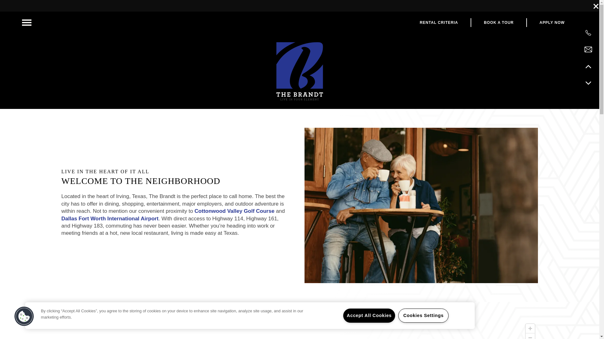  What do you see at coordinates (499, 23) in the screenshot?
I see `BOOK A TOUR` at bounding box center [499, 23].